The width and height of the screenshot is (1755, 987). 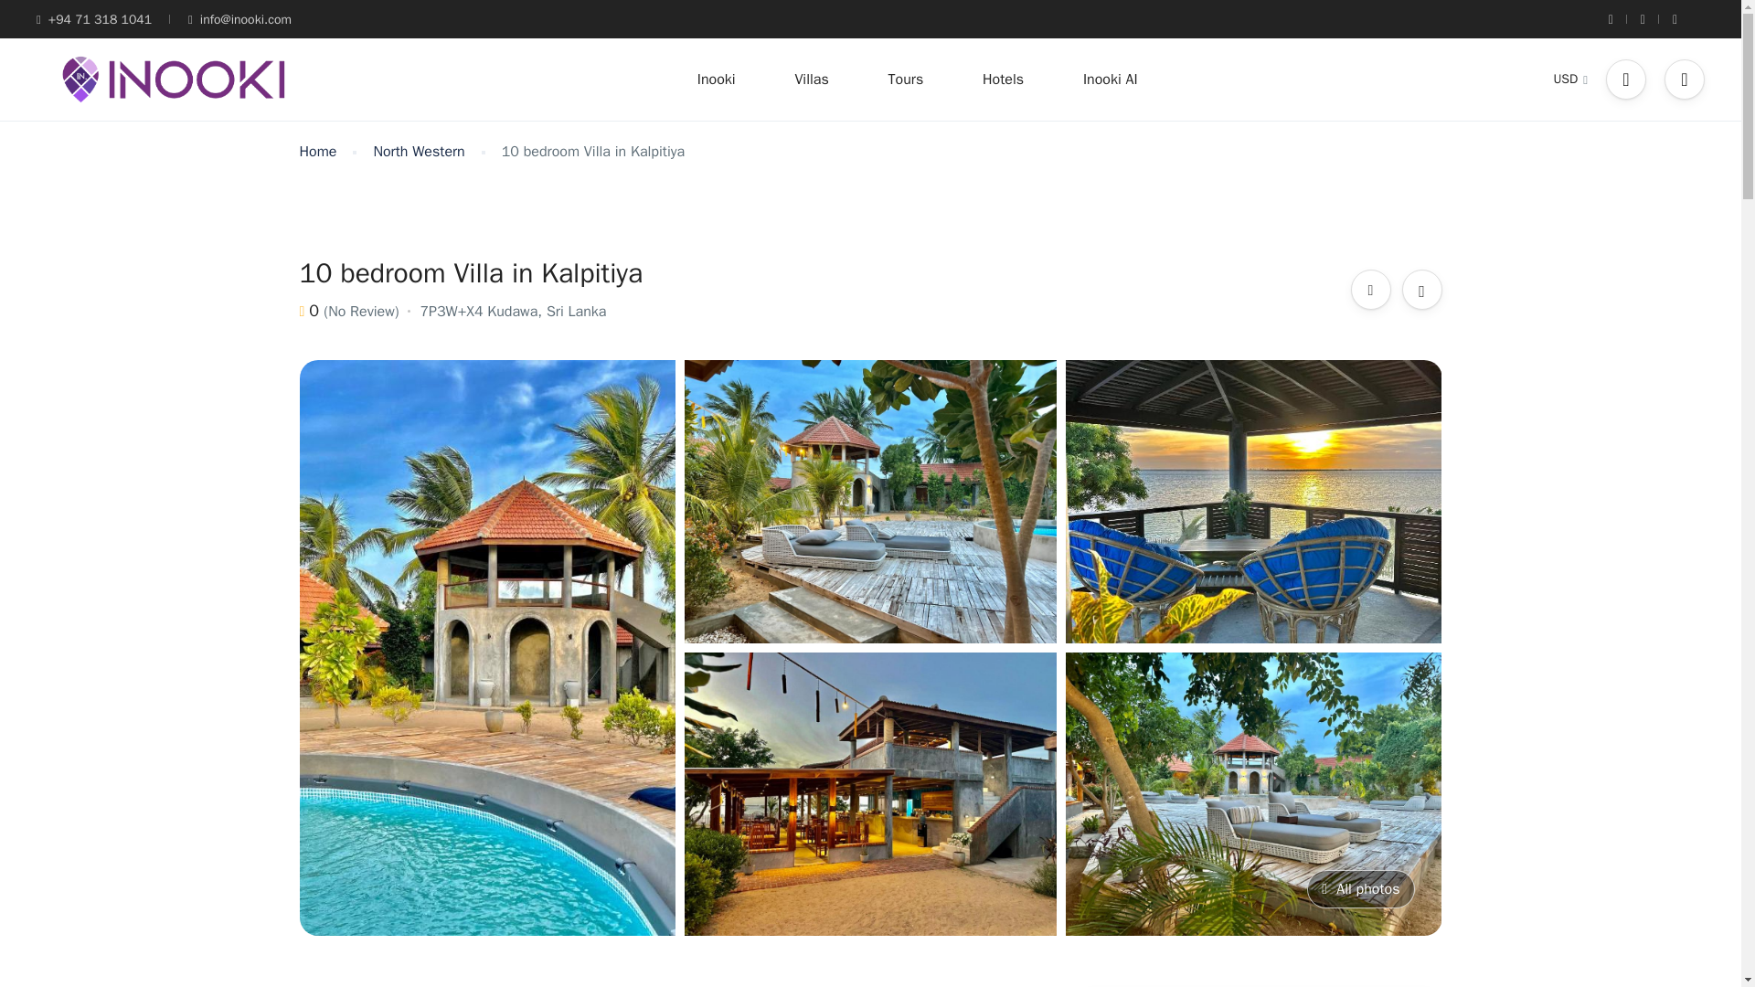 I want to click on Add to wishlist, so click(x=1422, y=289).